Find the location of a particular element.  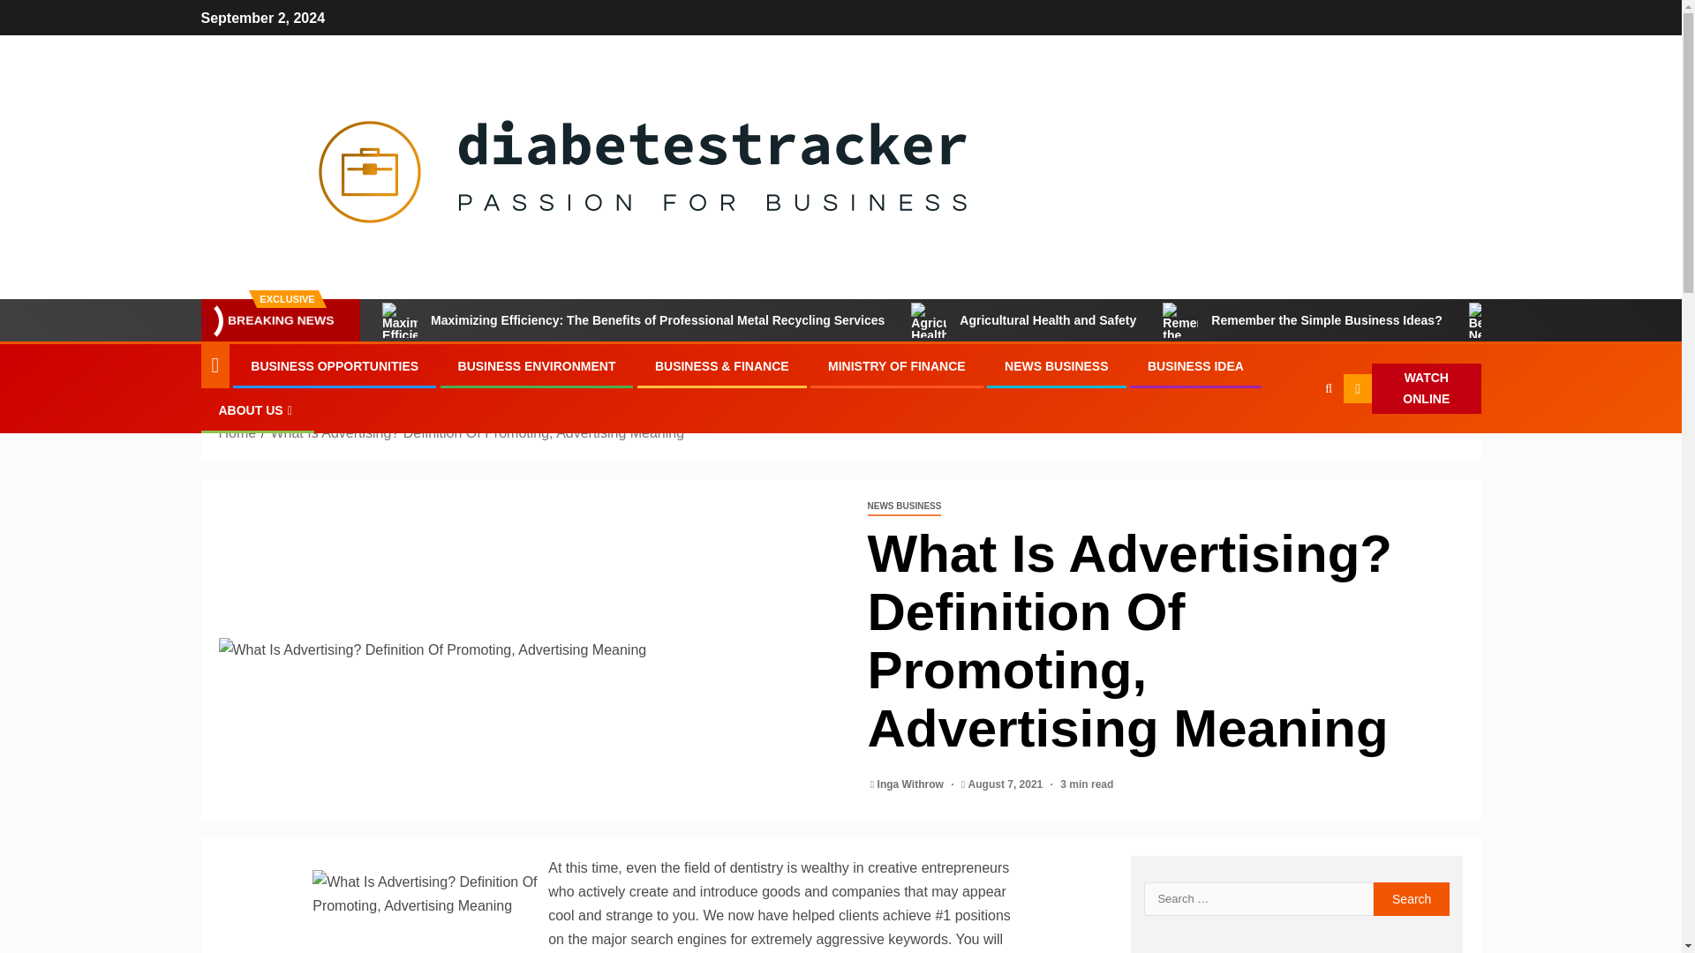

NEWS BUSINESS is located at coordinates (903, 507).